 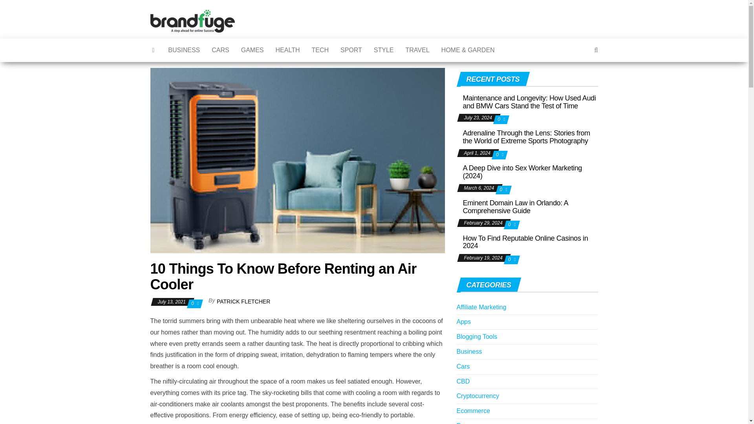 What do you see at coordinates (243, 302) in the screenshot?
I see `PATRICK FLETCHER` at bounding box center [243, 302].